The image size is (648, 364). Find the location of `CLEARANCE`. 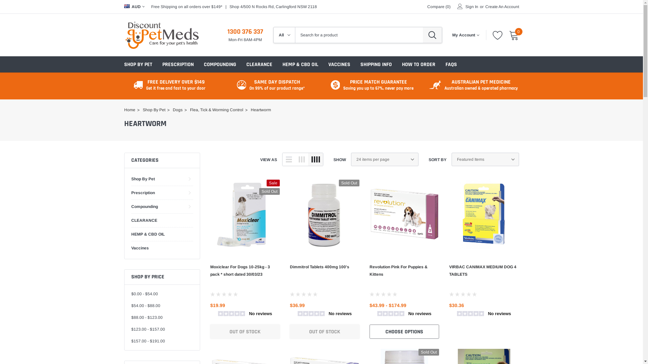

CLEARANCE is located at coordinates (259, 64).